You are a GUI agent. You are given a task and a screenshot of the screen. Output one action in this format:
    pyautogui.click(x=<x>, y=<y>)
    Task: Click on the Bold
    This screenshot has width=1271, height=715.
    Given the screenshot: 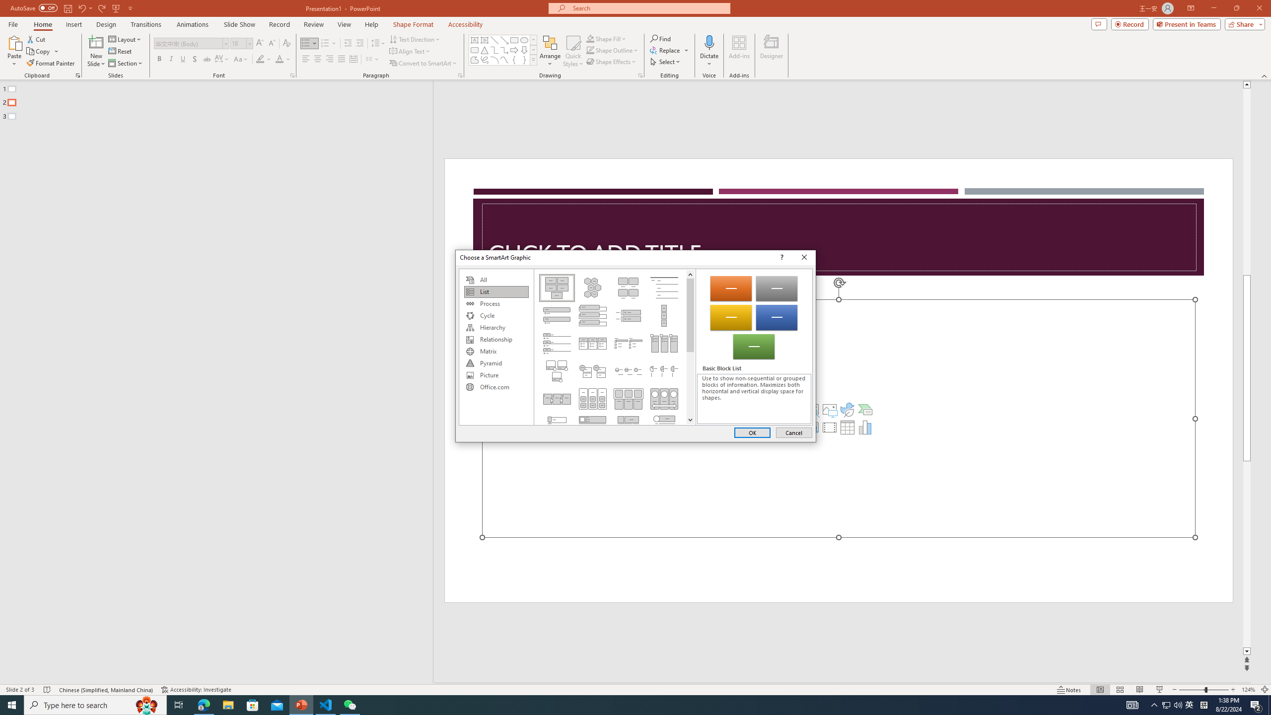 What is the action you would take?
    pyautogui.click(x=159, y=60)
    